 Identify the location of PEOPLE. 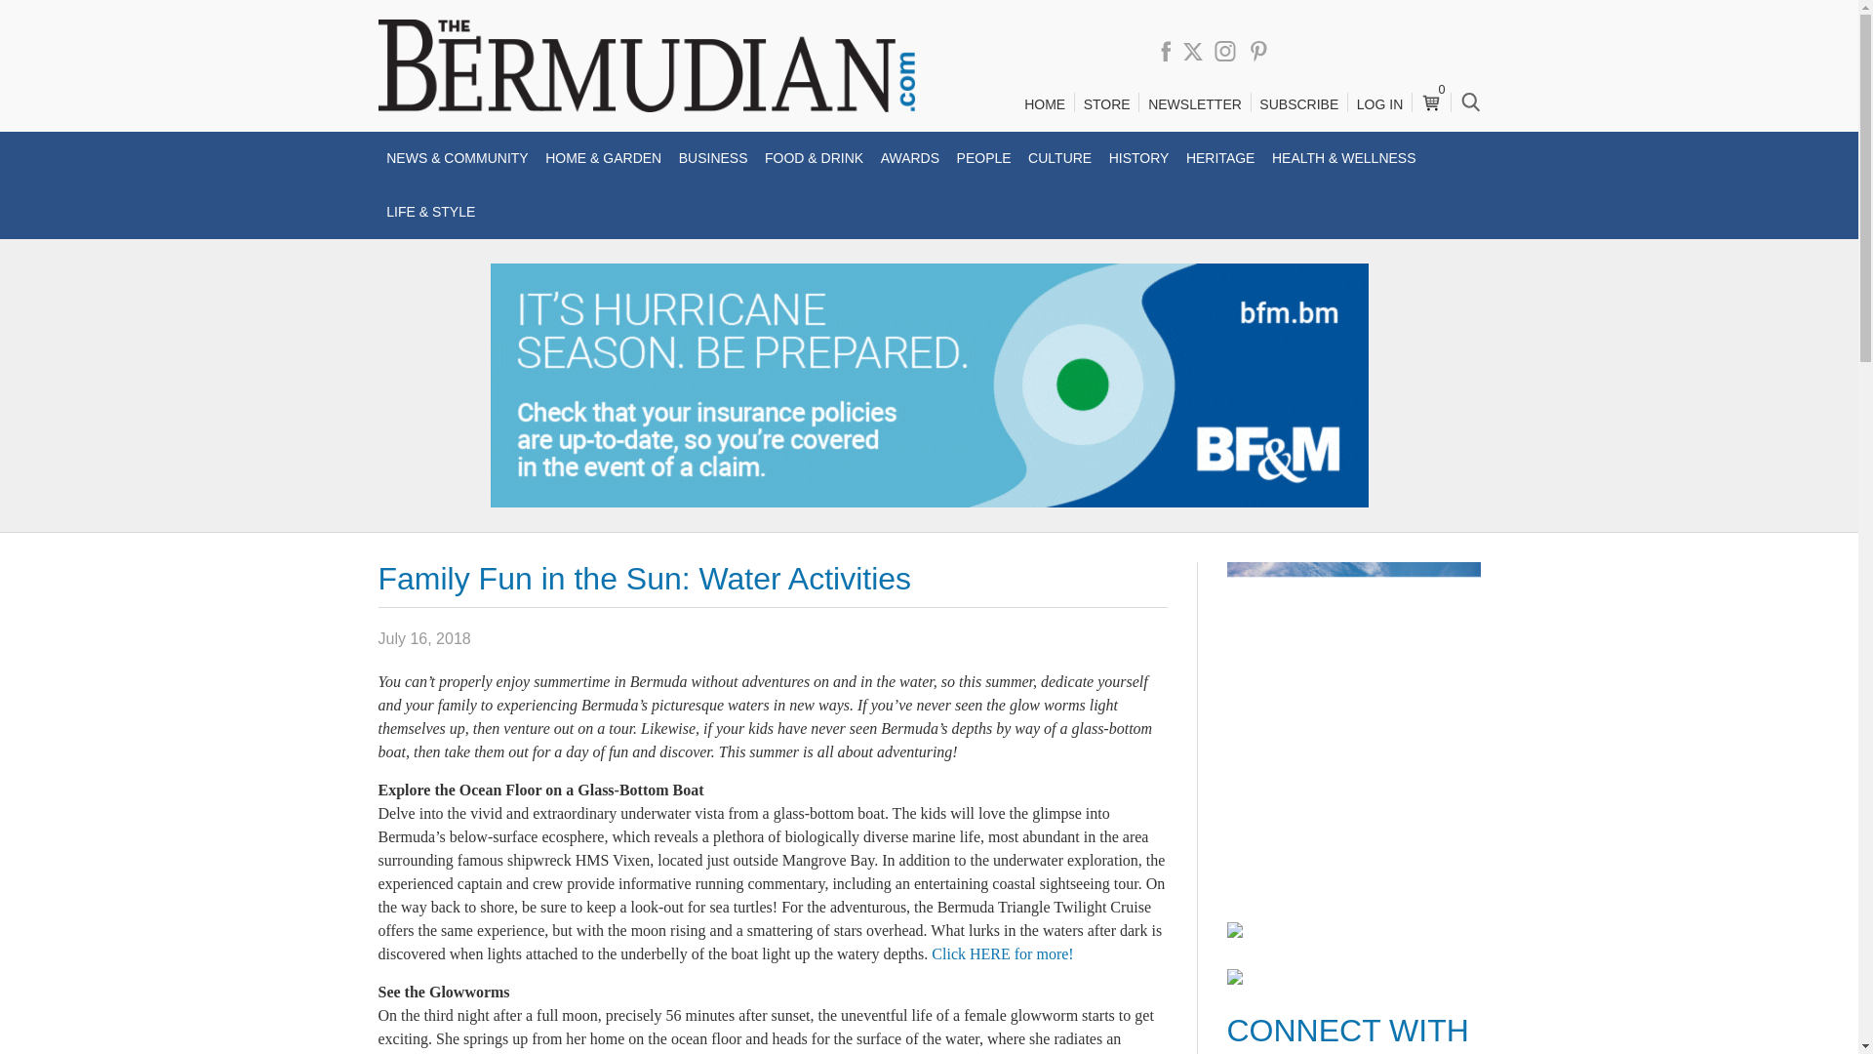
(983, 158).